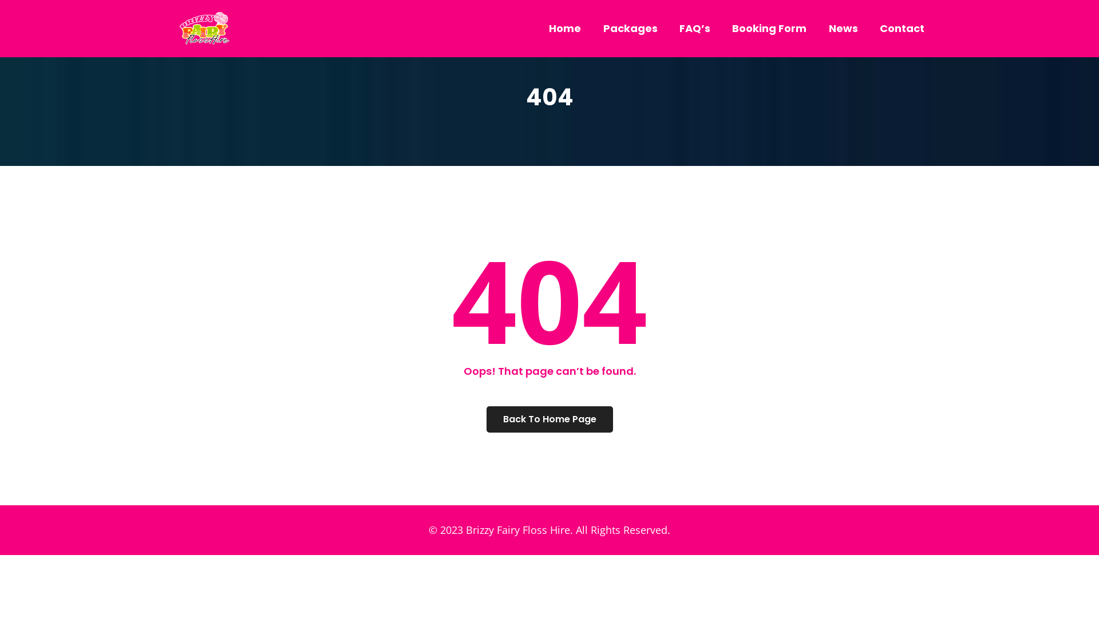  What do you see at coordinates (565, 29) in the screenshot?
I see `Home` at bounding box center [565, 29].